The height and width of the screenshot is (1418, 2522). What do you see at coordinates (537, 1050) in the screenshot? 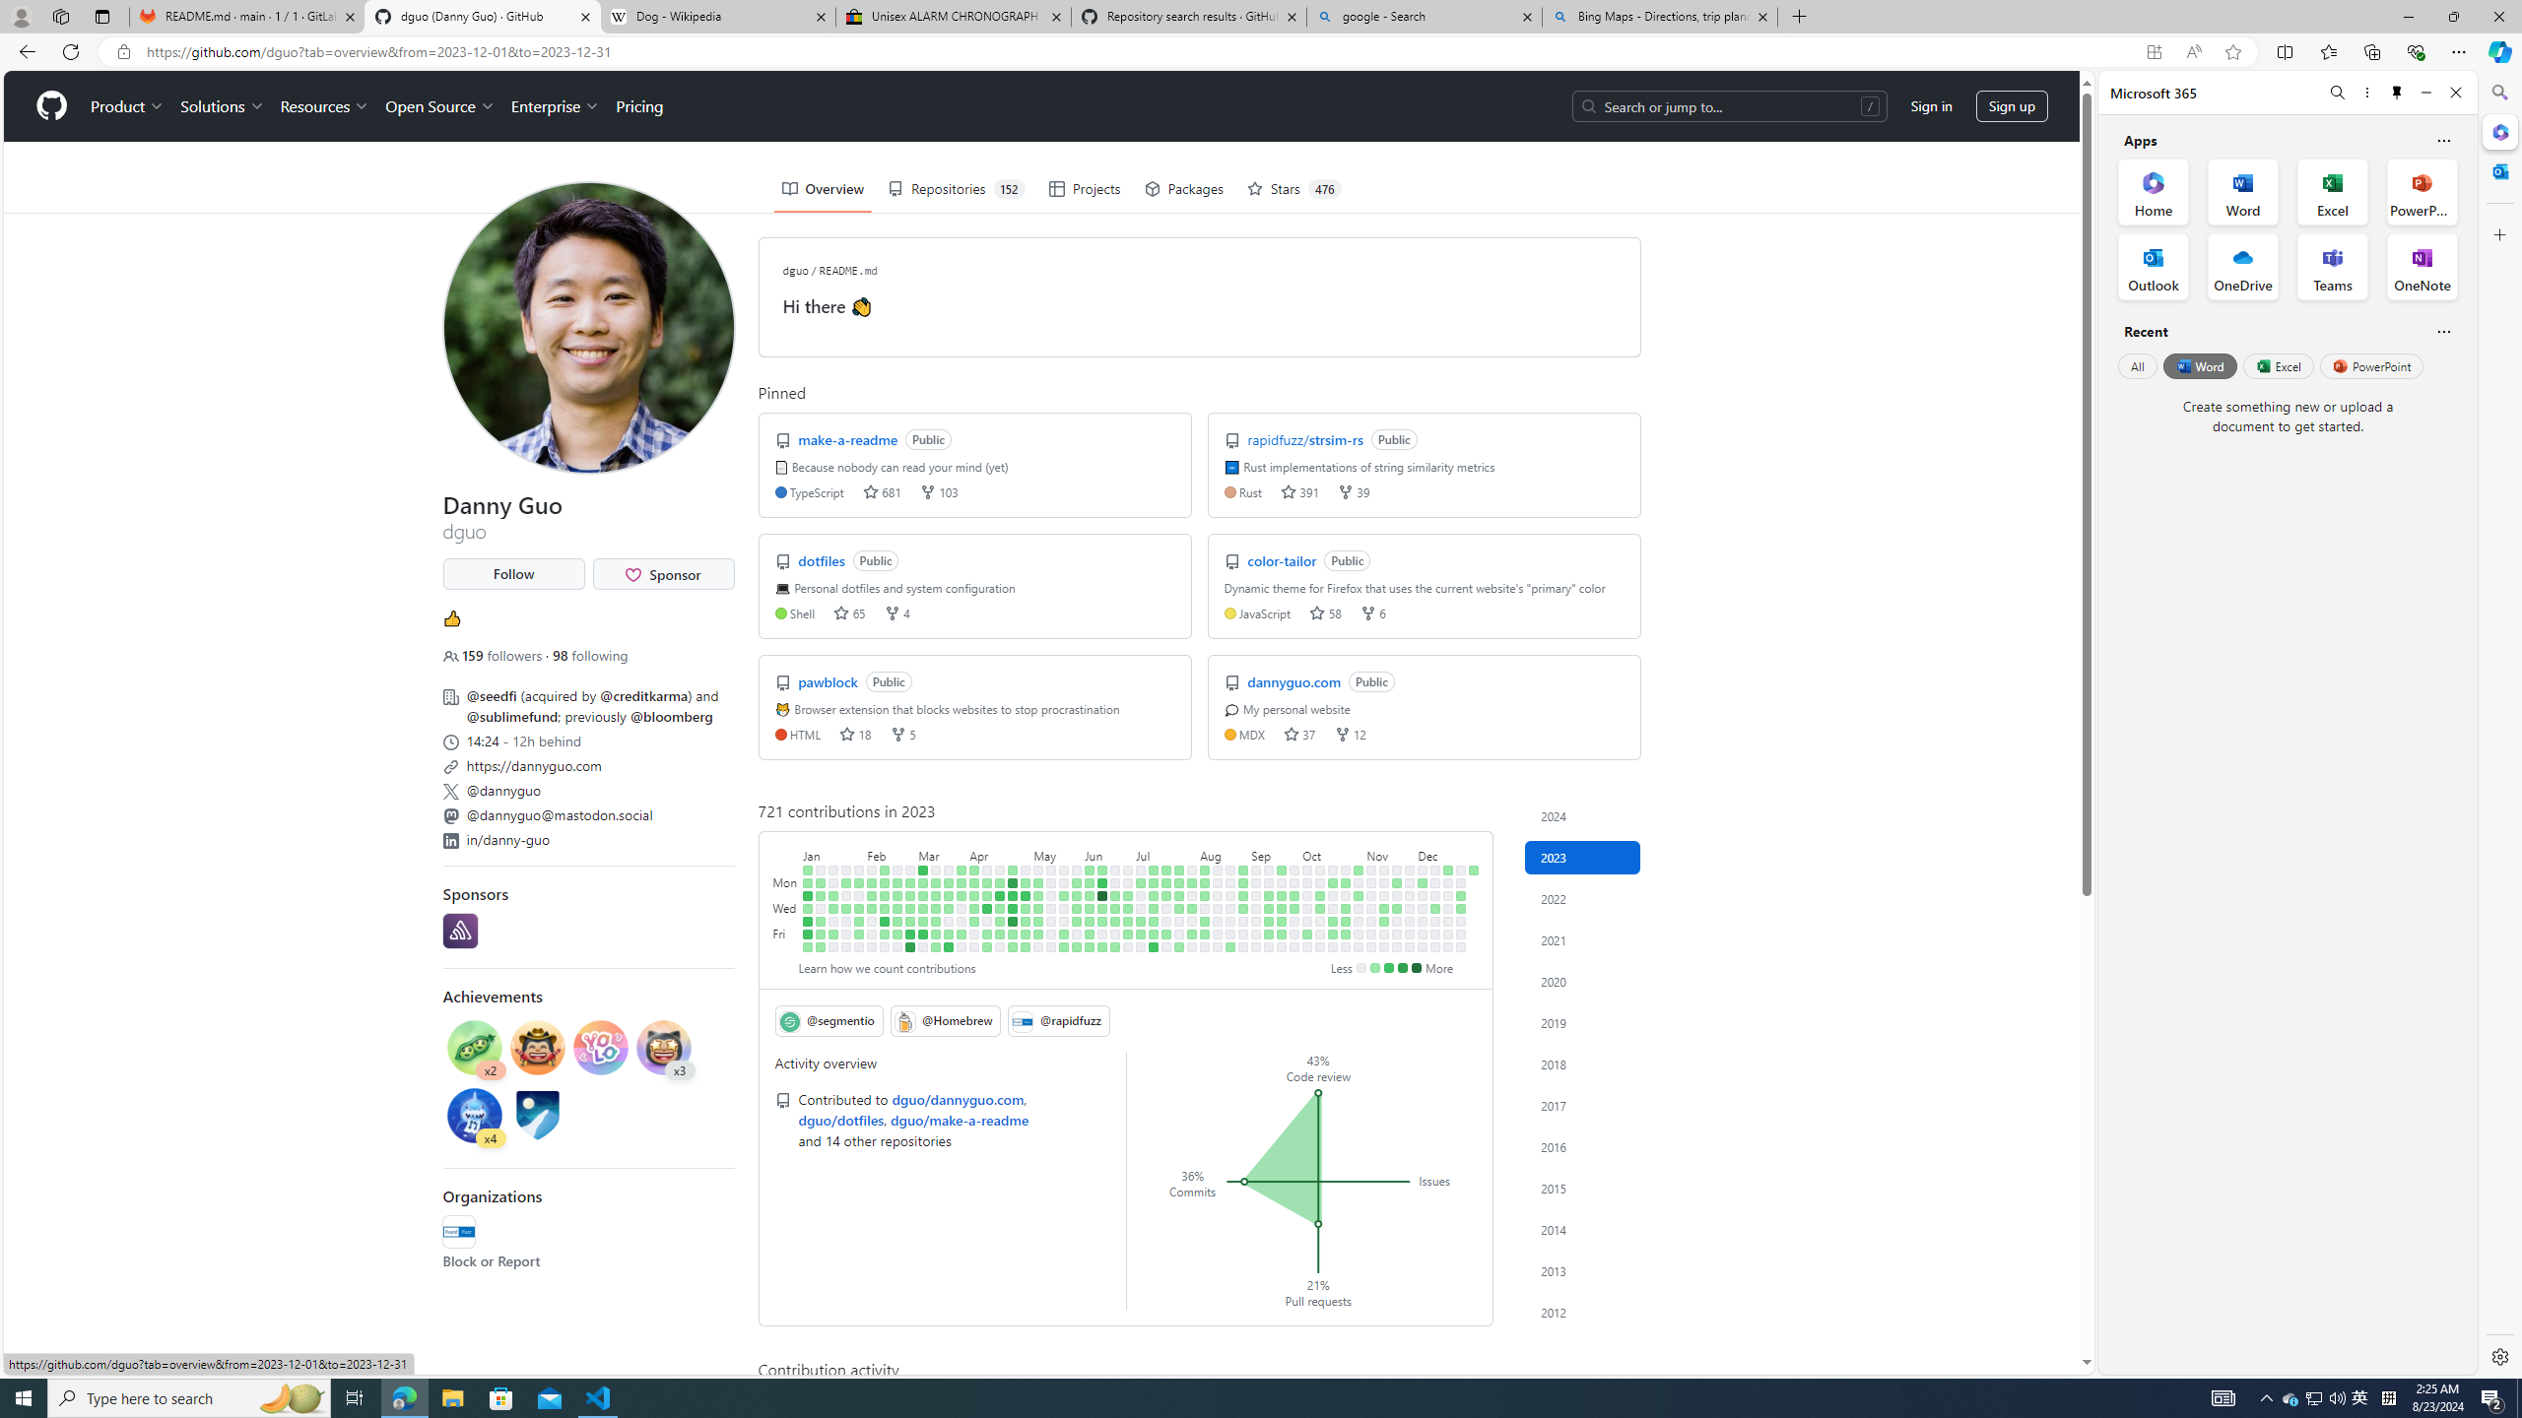
I see `Achievement: Quickdraw` at bounding box center [537, 1050].